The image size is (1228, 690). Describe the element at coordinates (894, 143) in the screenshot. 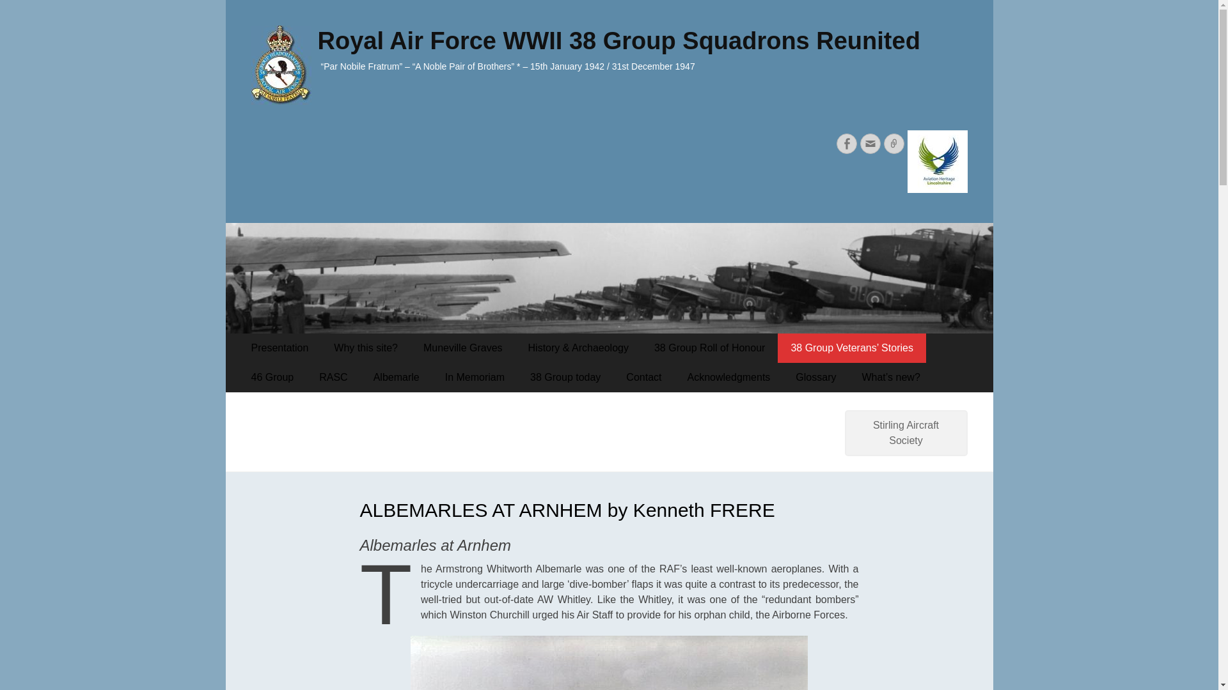

I see `Link` at that location.